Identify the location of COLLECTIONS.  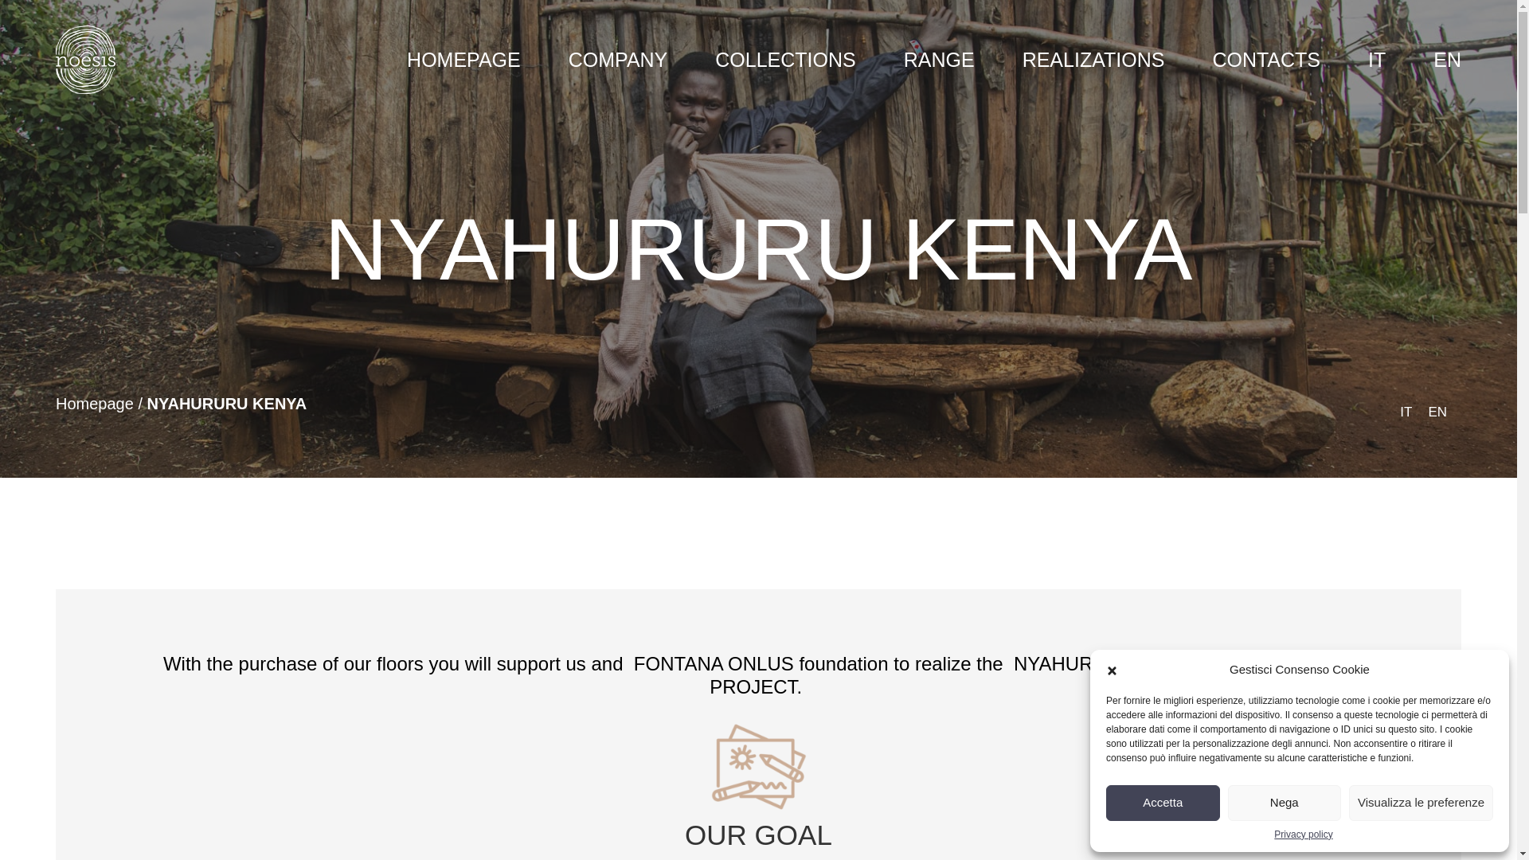
(785, 59).